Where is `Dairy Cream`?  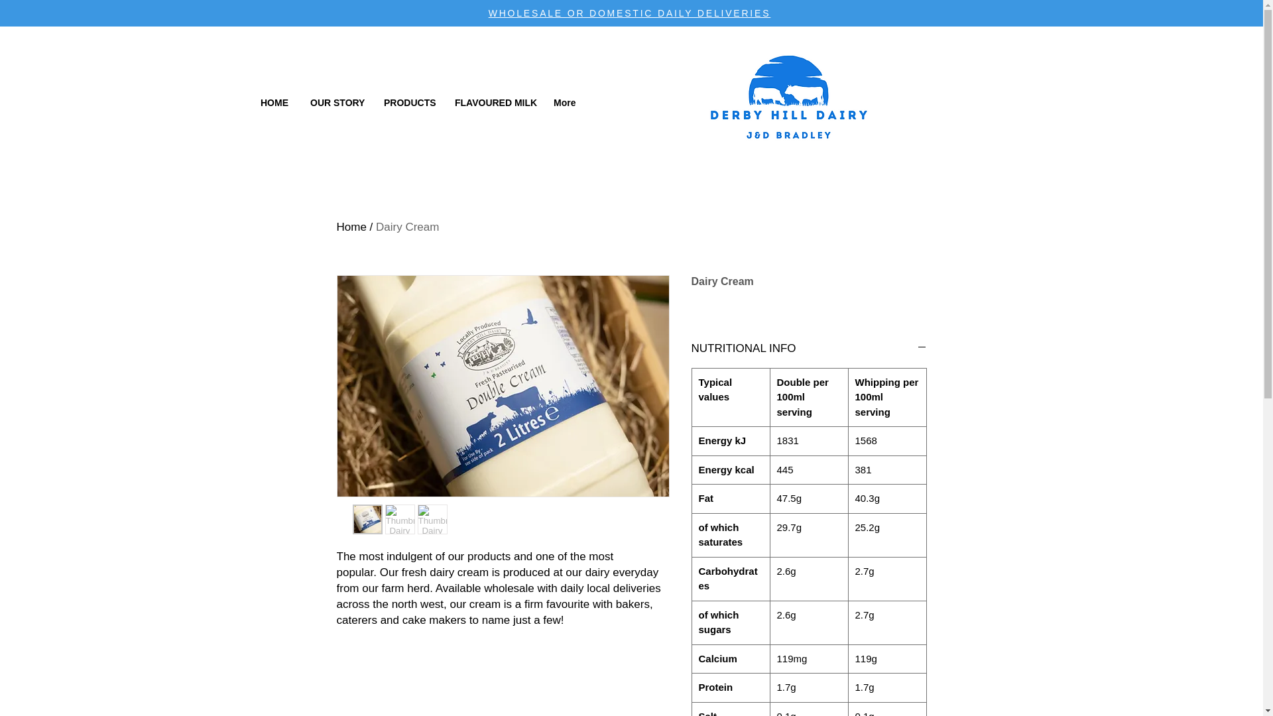 Dairy Cream is located at coordinates (407, 227).